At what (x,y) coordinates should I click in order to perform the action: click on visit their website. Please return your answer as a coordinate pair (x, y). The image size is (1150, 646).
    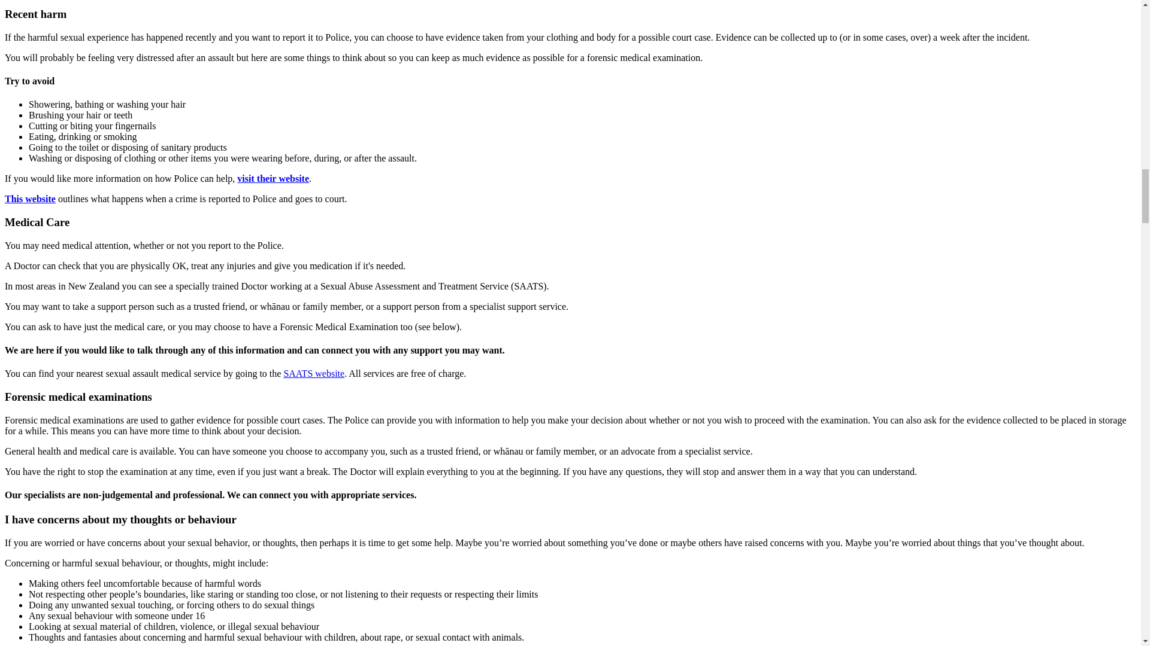
    Looking at the image, I should click on (273, 178).